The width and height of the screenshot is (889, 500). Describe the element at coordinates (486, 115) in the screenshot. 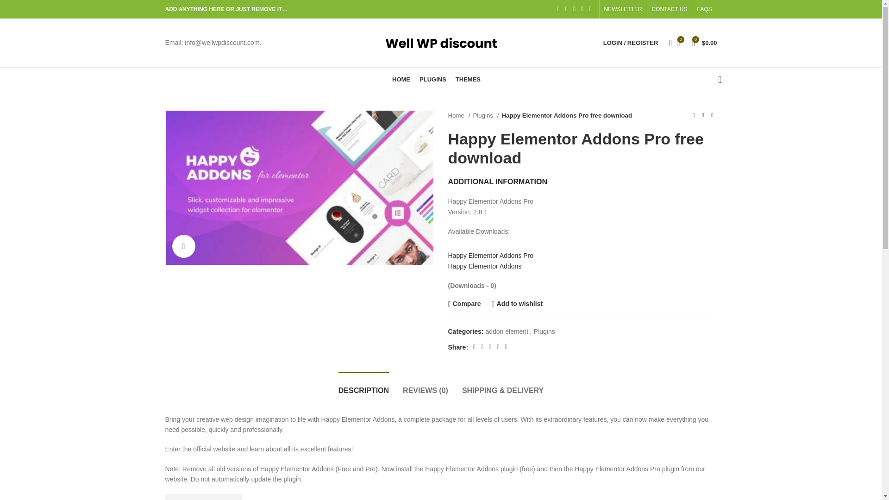

I see `Plugins` at that location.